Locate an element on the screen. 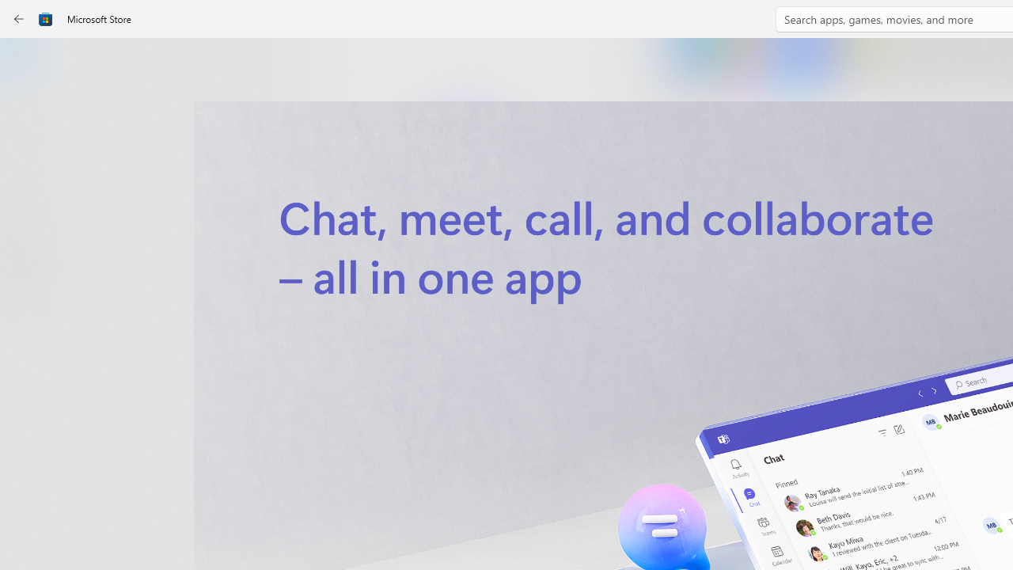 The width and height of the screenshot is (1013, 570). Home is located at coordinates (28, 63).